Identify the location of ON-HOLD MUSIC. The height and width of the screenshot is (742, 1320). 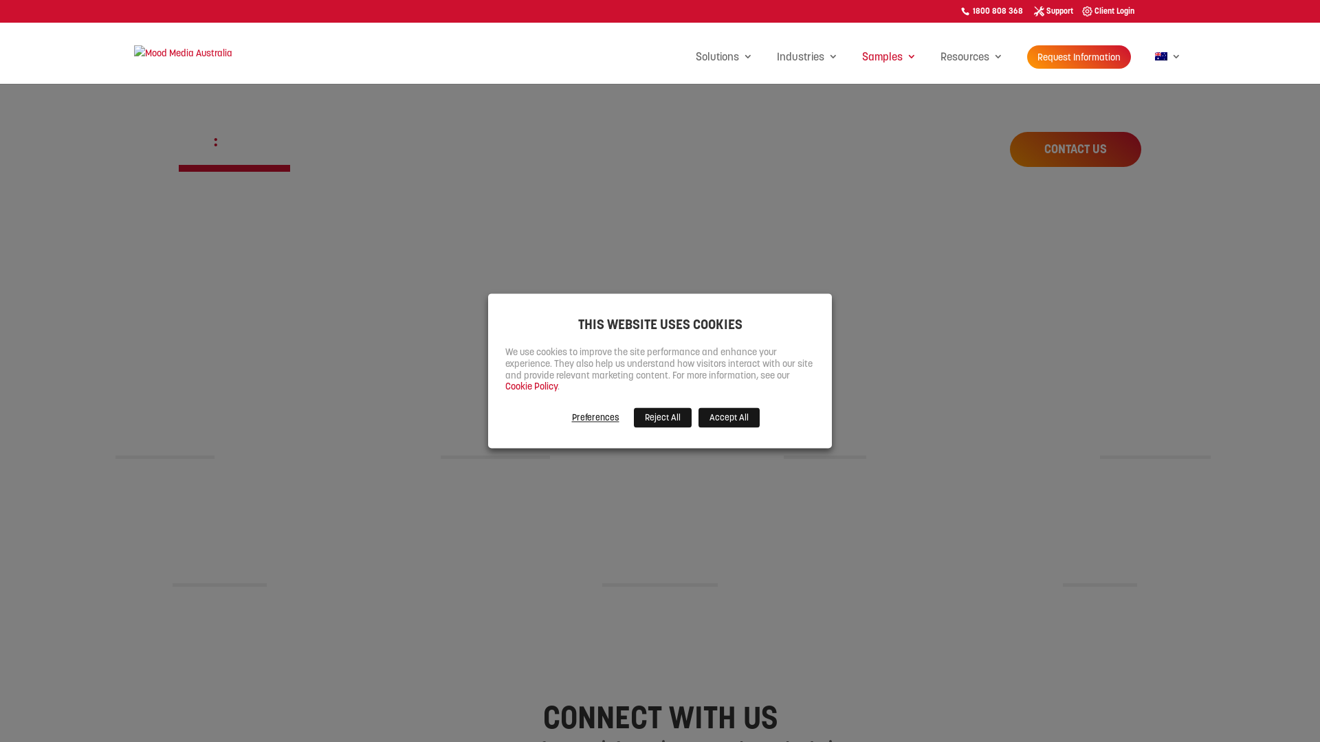
(825, 444).